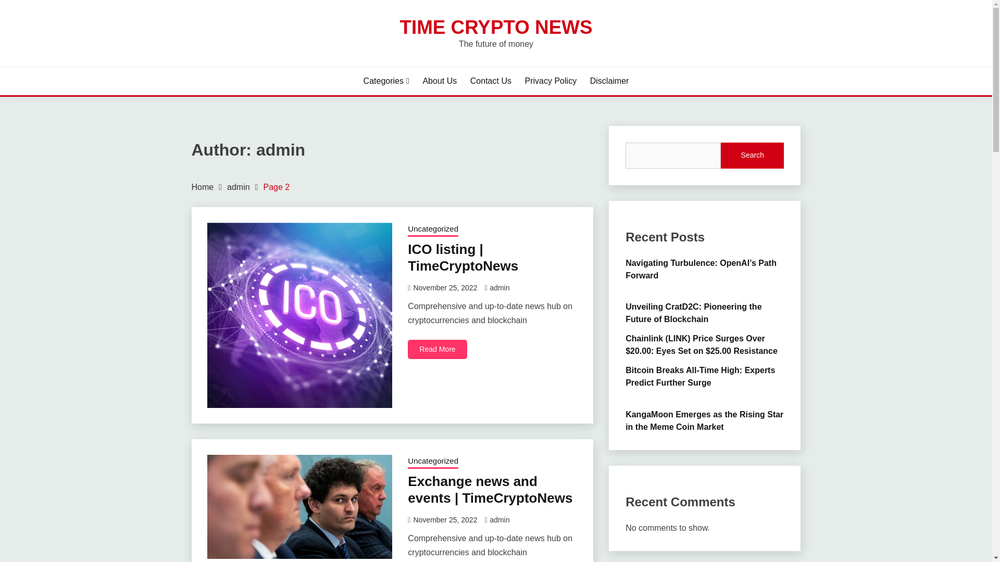 The height and width of the screenshot is (562, 1000). I want to click on admin, so click(500, 287).